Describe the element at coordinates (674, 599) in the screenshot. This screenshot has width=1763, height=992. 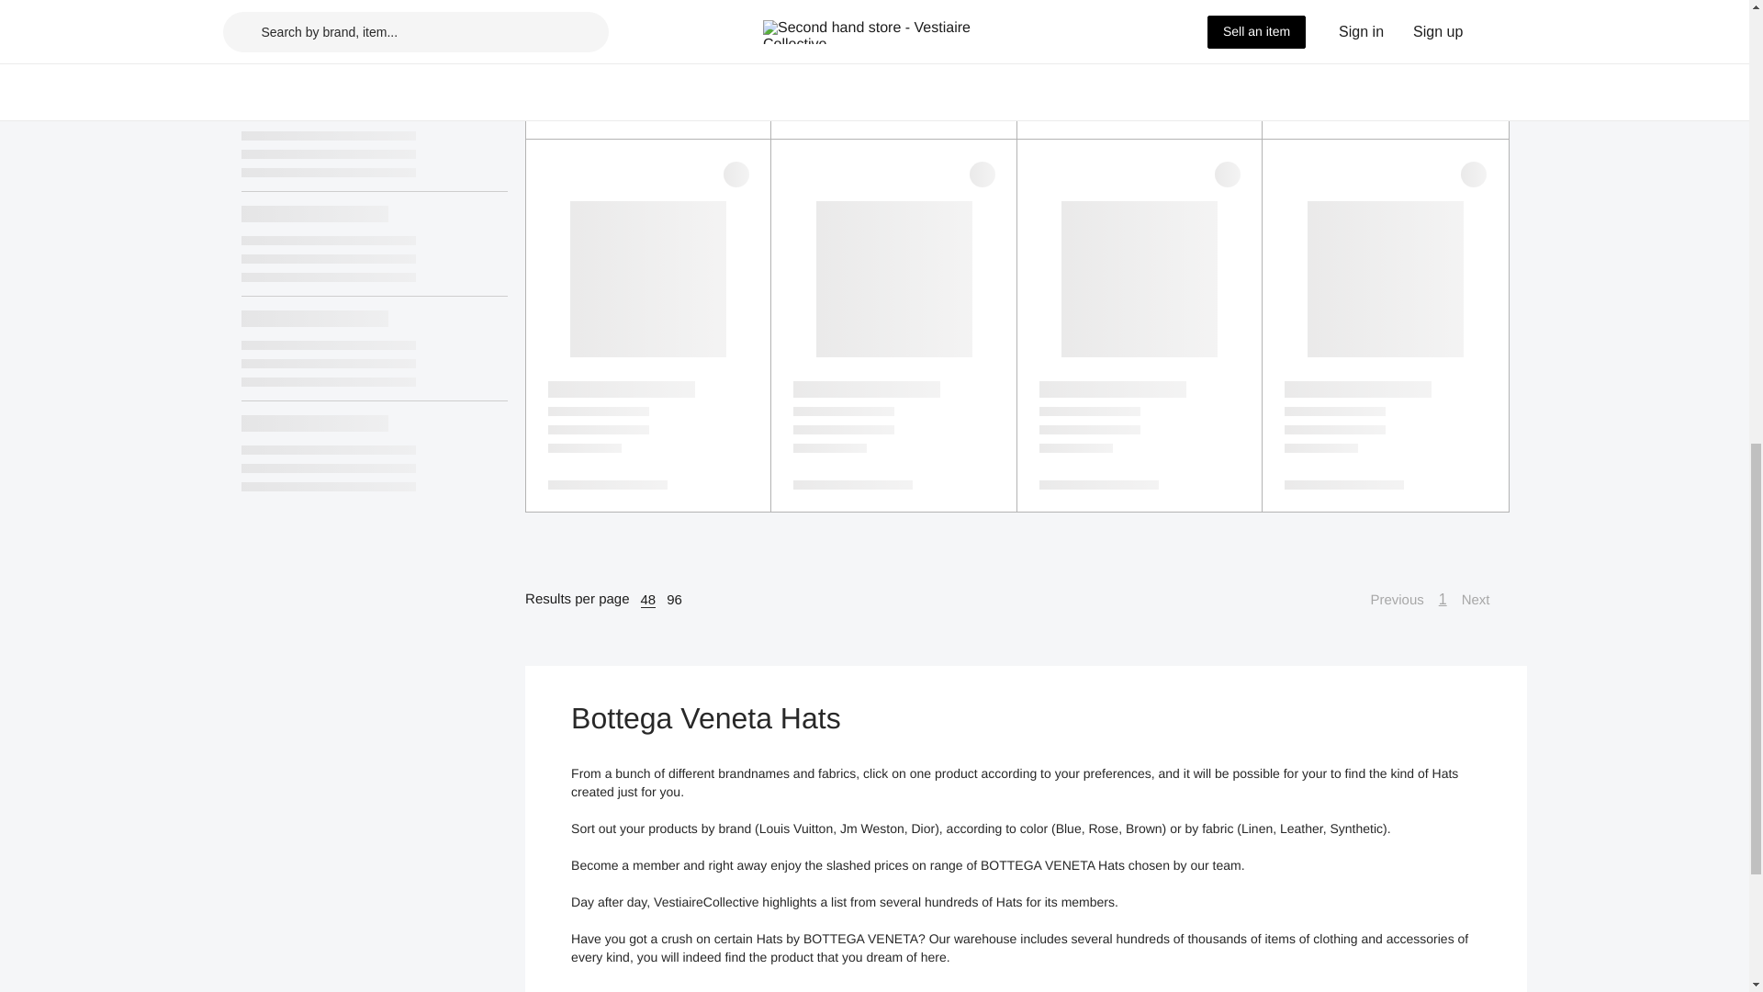
I see `96` at that location.